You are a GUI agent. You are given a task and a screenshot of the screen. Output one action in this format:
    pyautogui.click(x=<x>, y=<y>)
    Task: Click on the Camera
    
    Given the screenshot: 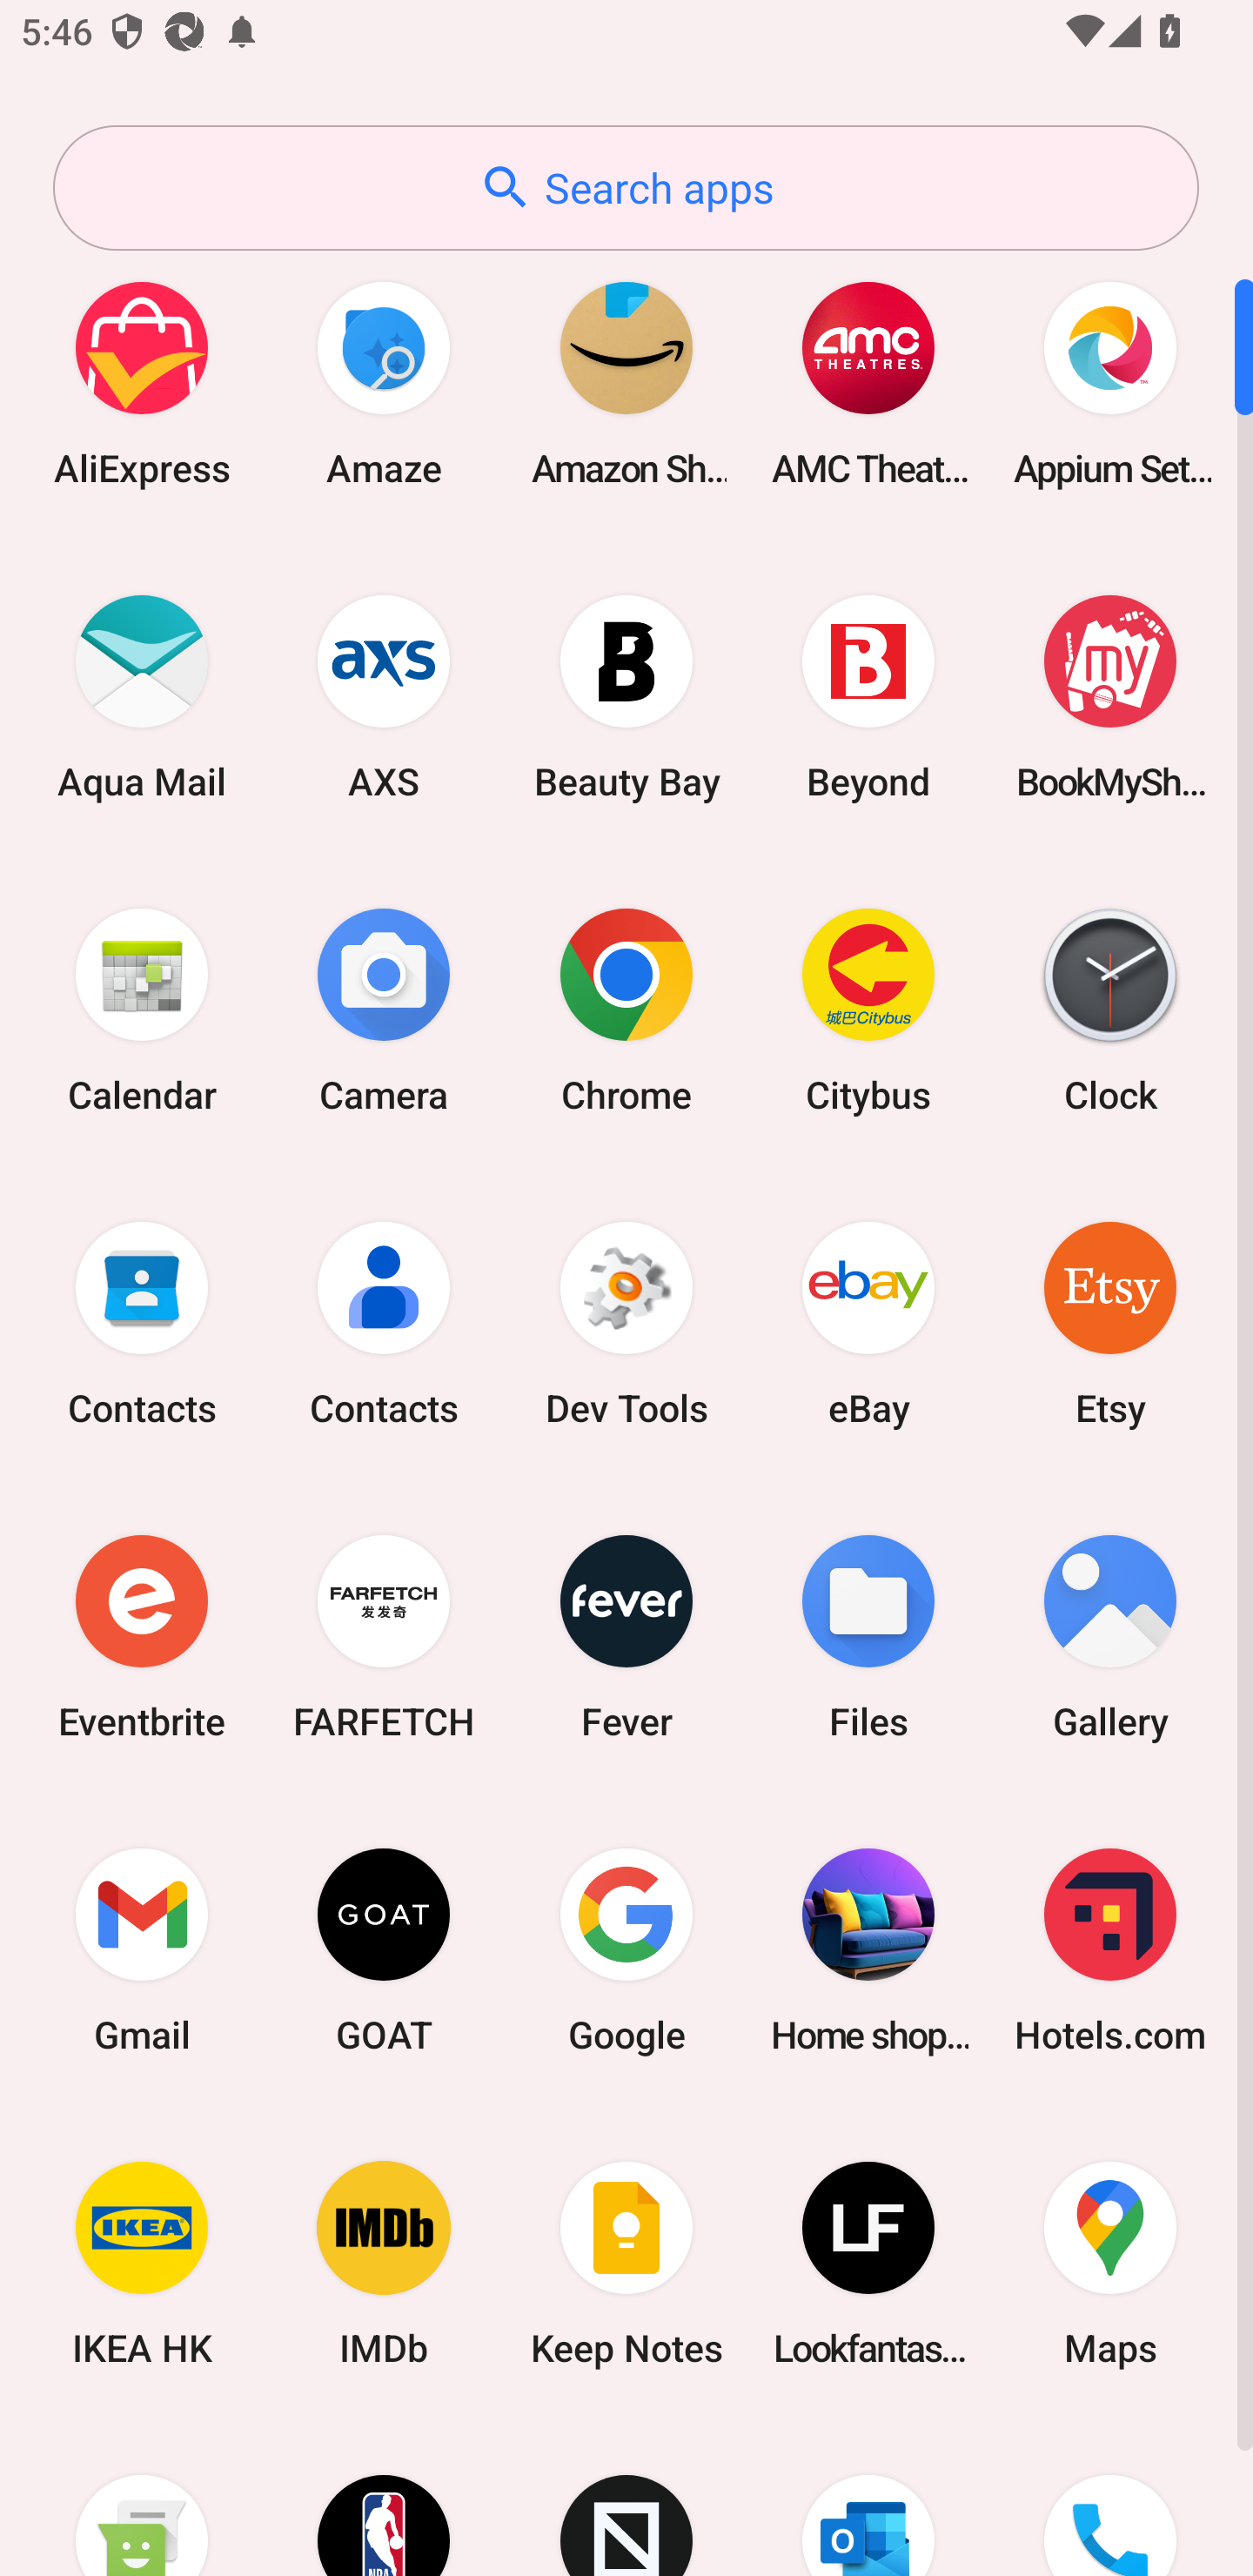 What is the action you would take?
    pyautogui.click(x=384, y=1010)
    